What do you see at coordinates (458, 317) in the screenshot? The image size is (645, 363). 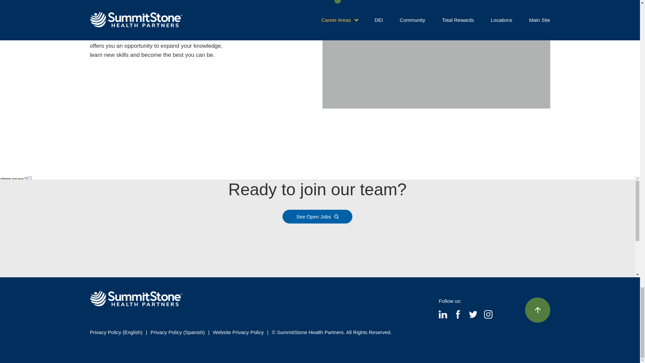 I see `Facebook` at bounding box center [458, 317].